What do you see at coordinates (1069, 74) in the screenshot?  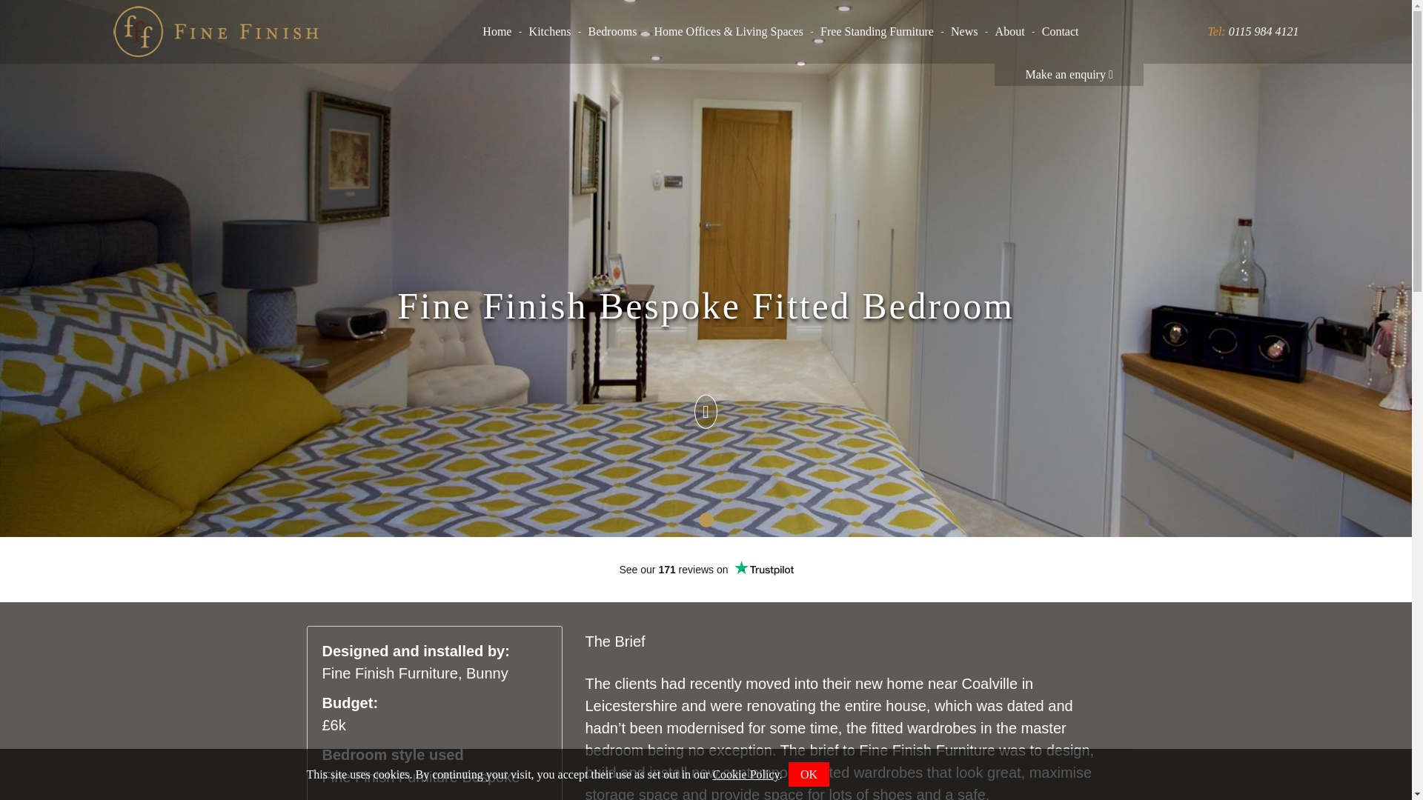 I see `Make an enquiry` at bounding box center [1069, 74].